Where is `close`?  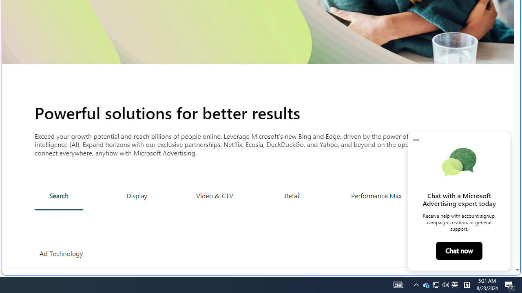
close is located at coordinates (416, 140).